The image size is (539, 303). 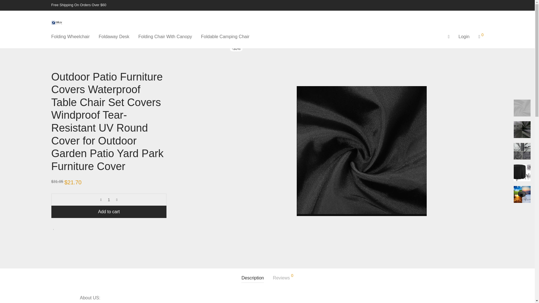 What do you see at coordinates (225, 36) in the screenshot?
I see `Foldable Camping Chair` at bounding box center [225, 36].